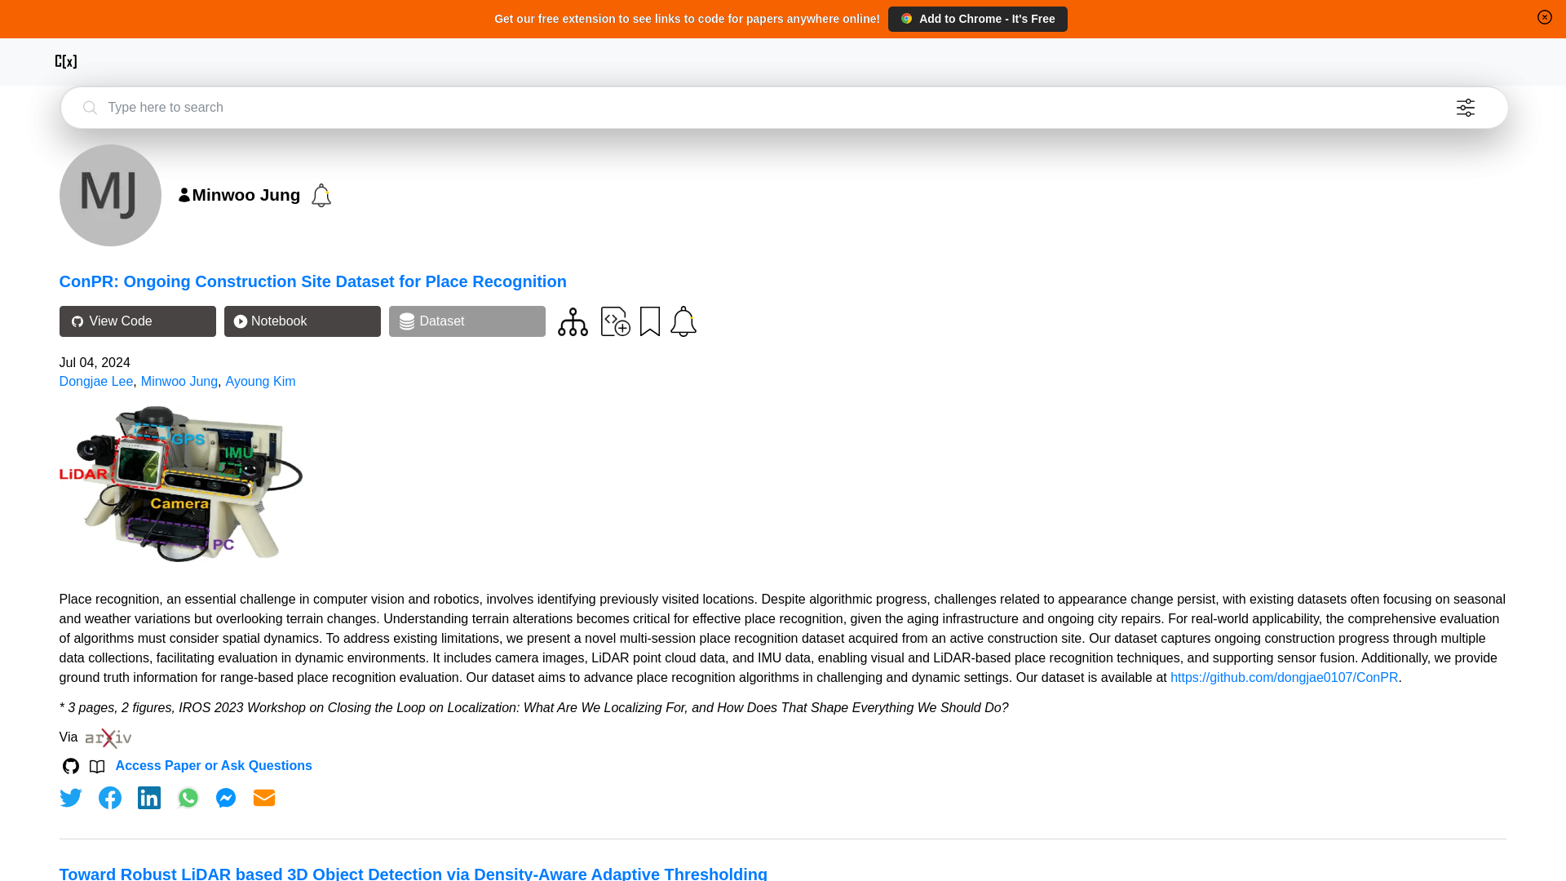  What do you see at coordinates (264, 798) in the screenshot?
I see `Share via Email` at bounding box center [264, 798].